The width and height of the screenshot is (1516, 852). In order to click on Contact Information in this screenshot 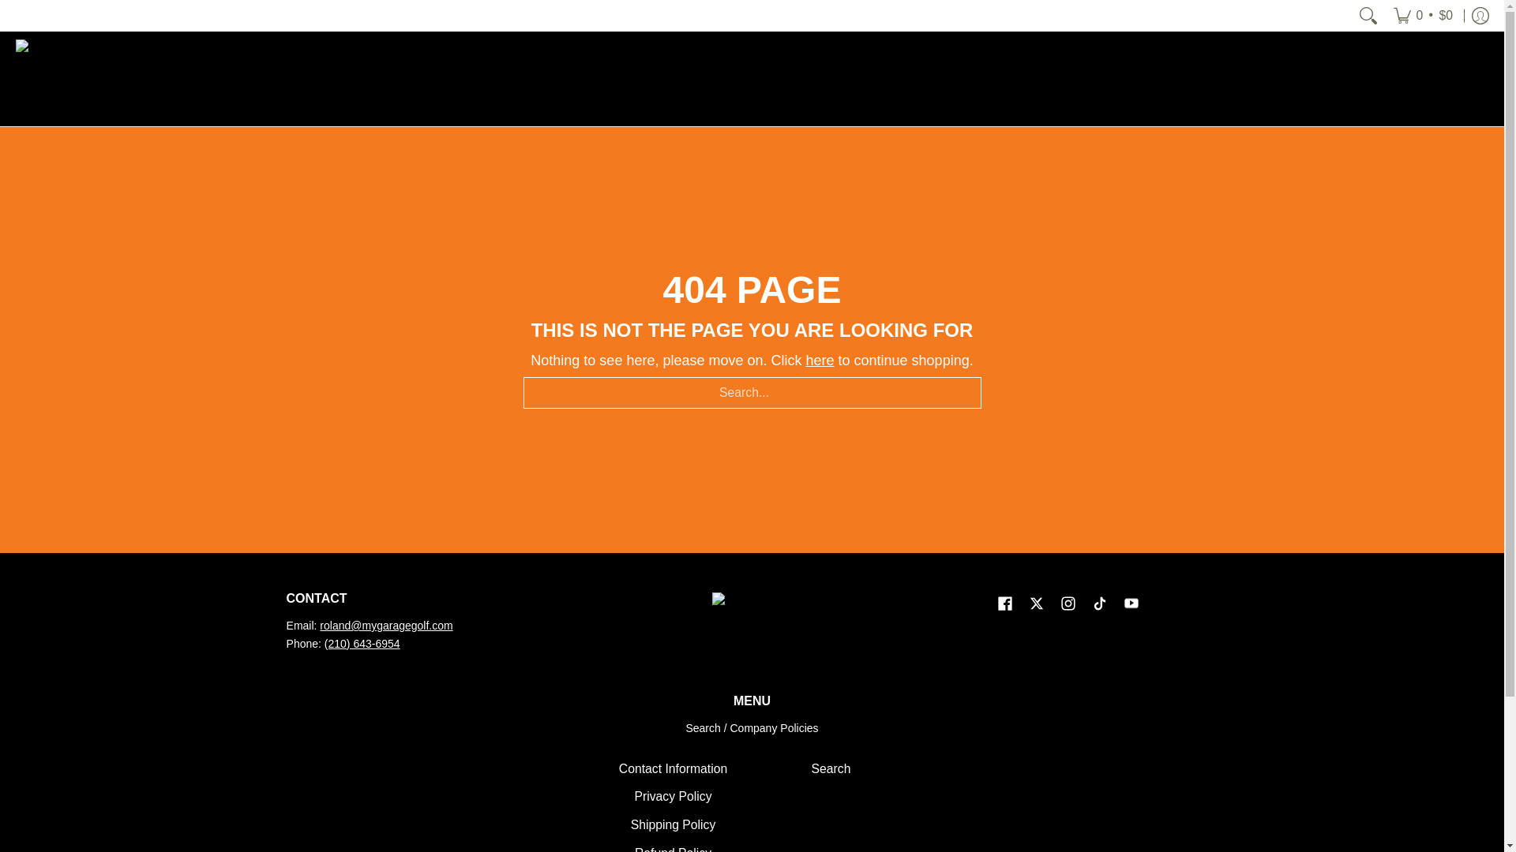, I will do `click(673, 768)`.